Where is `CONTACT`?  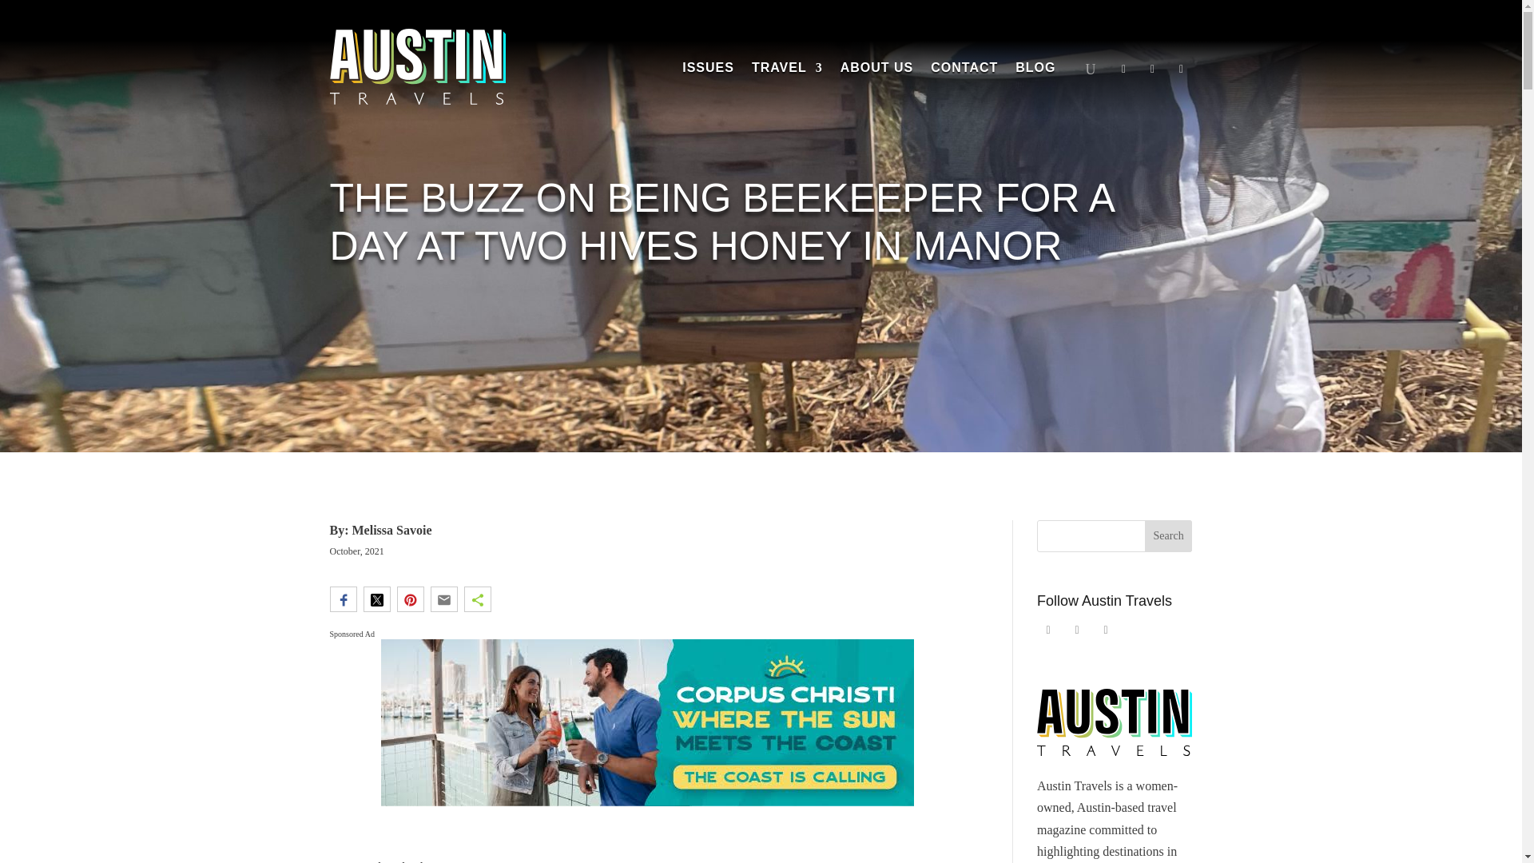
CONTACT is located at coordinates (964, 70).